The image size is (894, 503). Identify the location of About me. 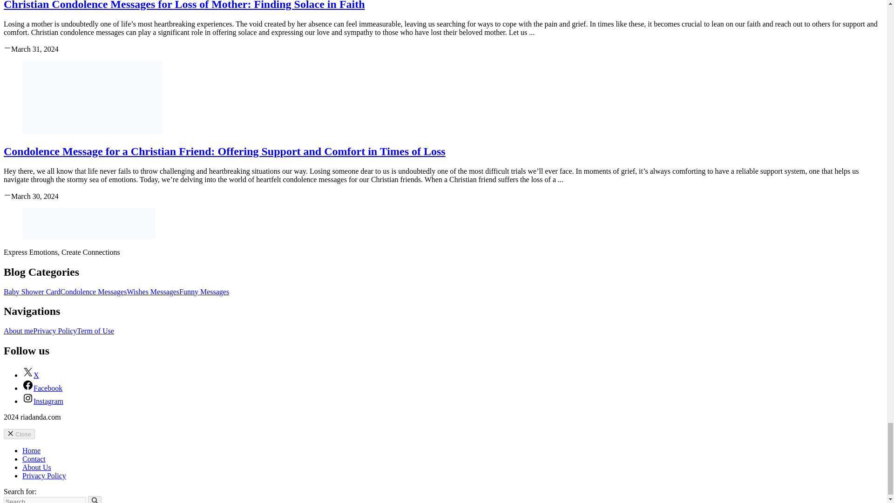
(19, 331).